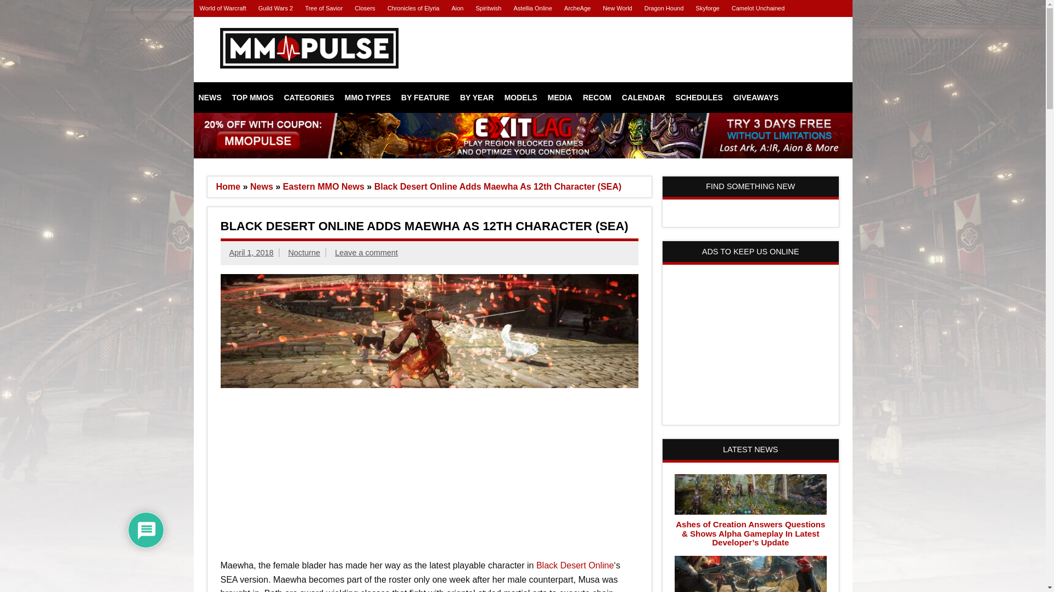  I want to click on Astellia Online, so click(532, 9).